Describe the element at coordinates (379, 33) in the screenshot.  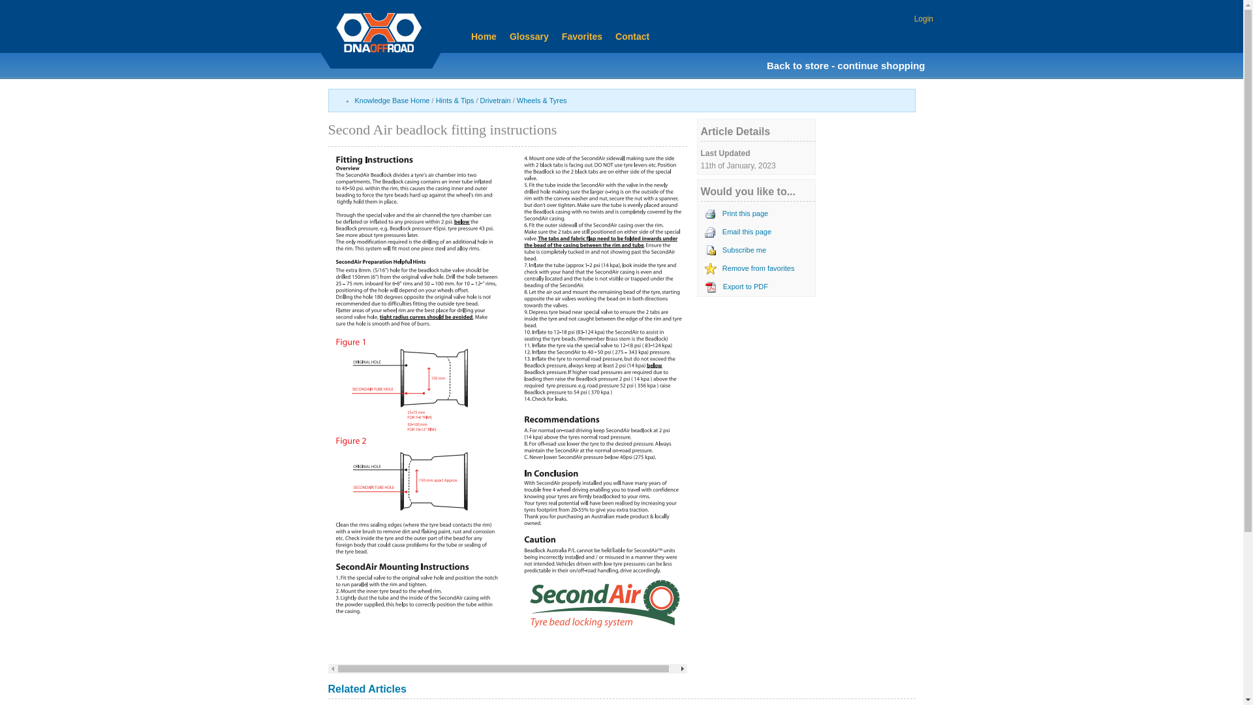
I see `DNA Off Road Homepage` at that location.